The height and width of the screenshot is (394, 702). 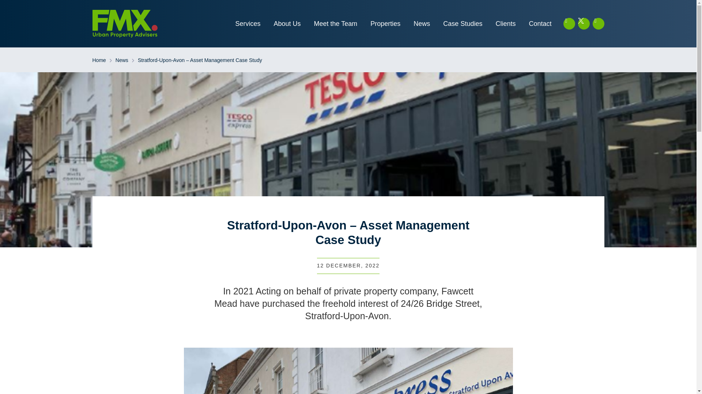 What do you see at coordinates (336, 23) in the screenshot?
I see `Meet the Team` at bounding box center [336, 23].